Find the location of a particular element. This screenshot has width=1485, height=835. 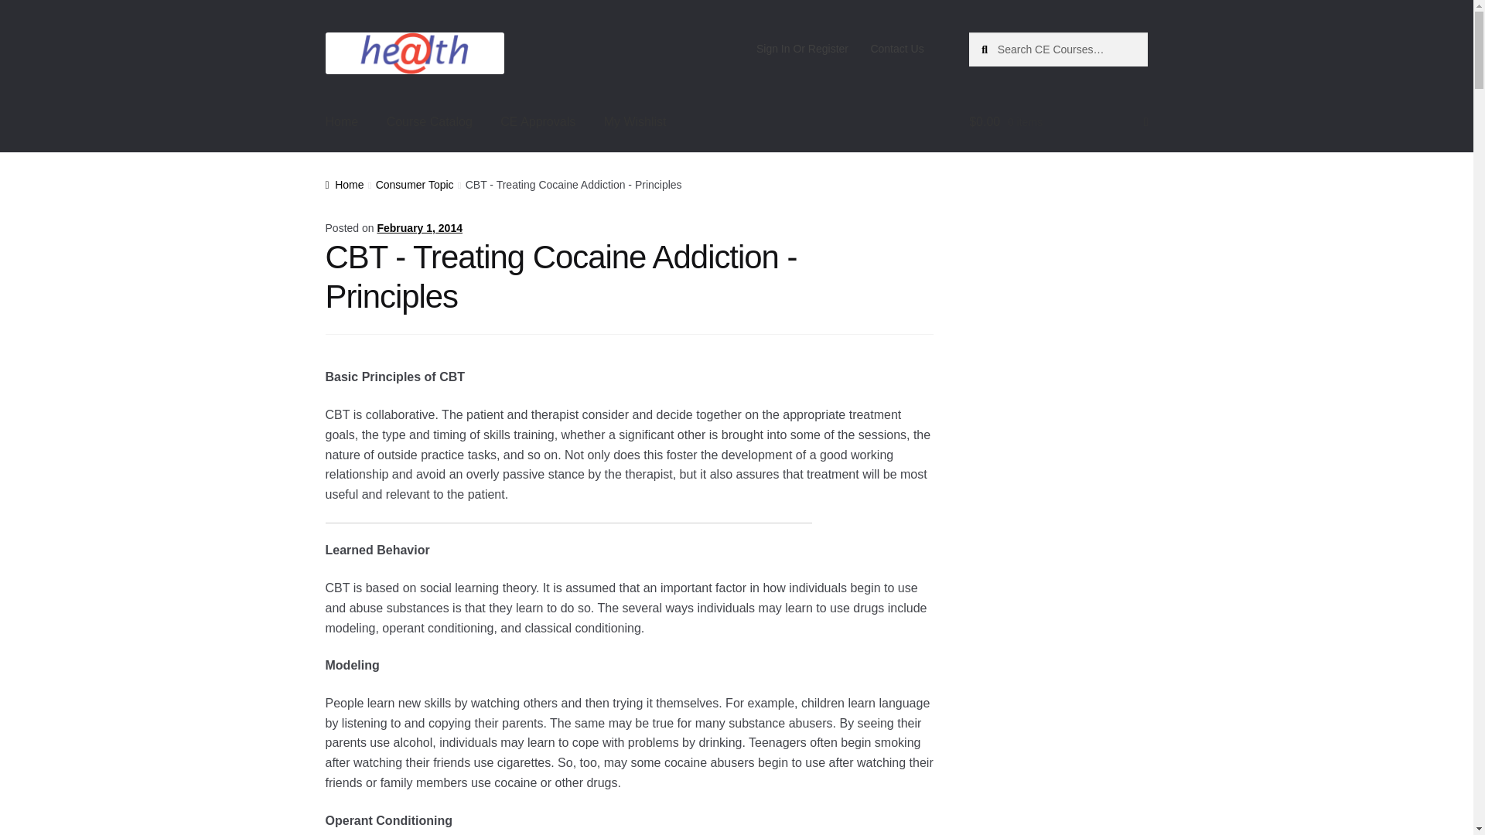

Course Catalog is located at coordinates (429, 121).